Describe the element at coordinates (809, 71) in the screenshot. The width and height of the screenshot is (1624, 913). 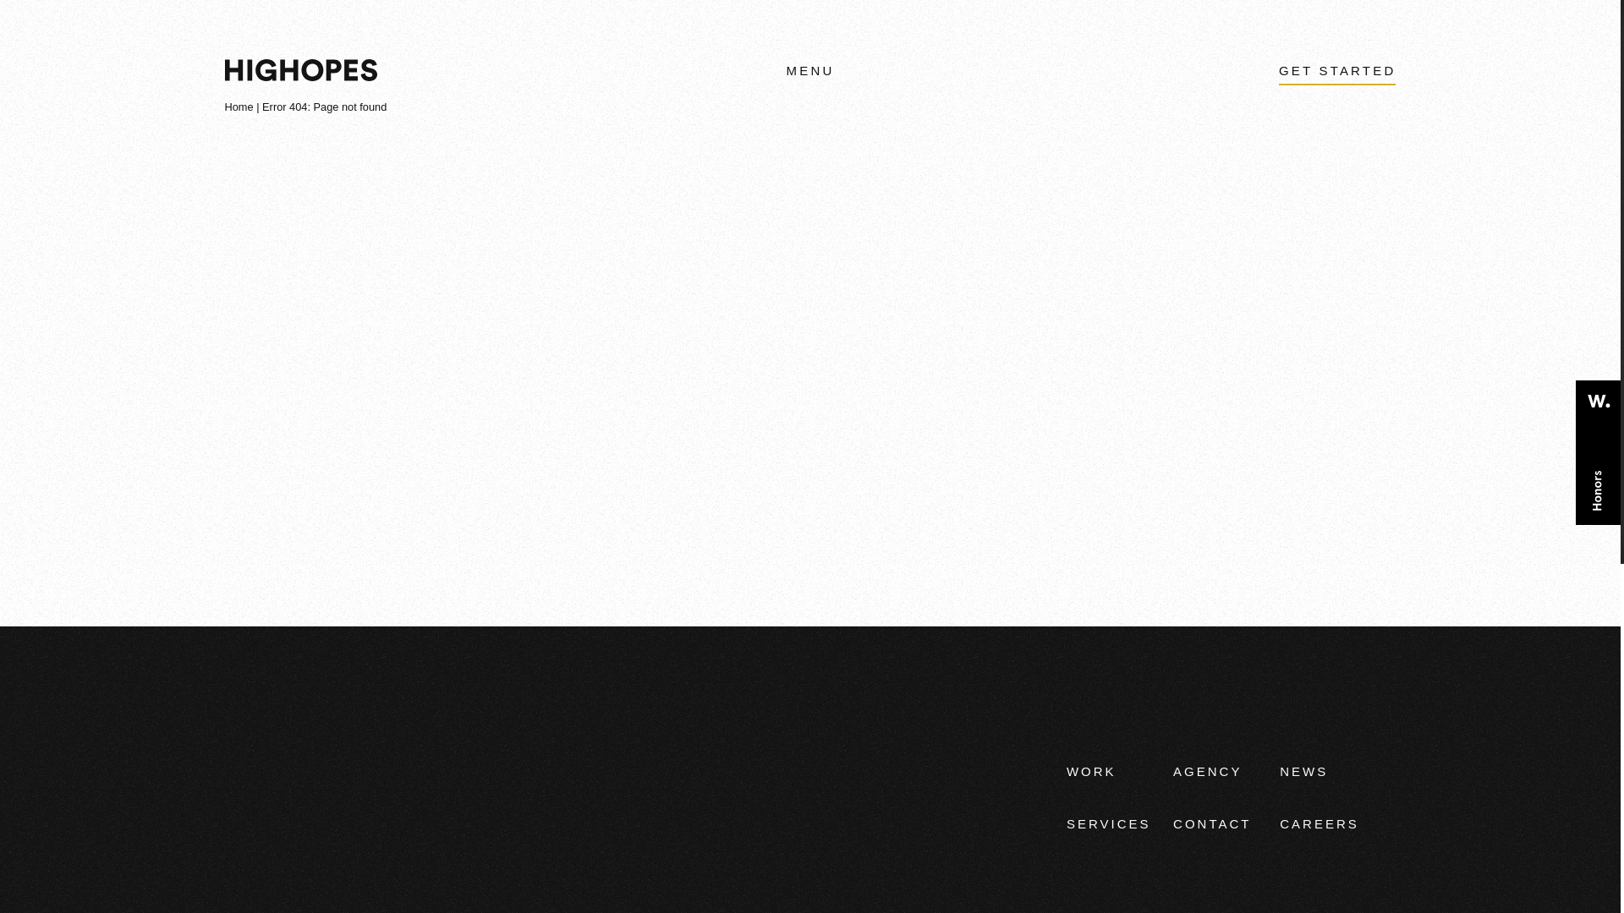
I see `MENU` at that location.